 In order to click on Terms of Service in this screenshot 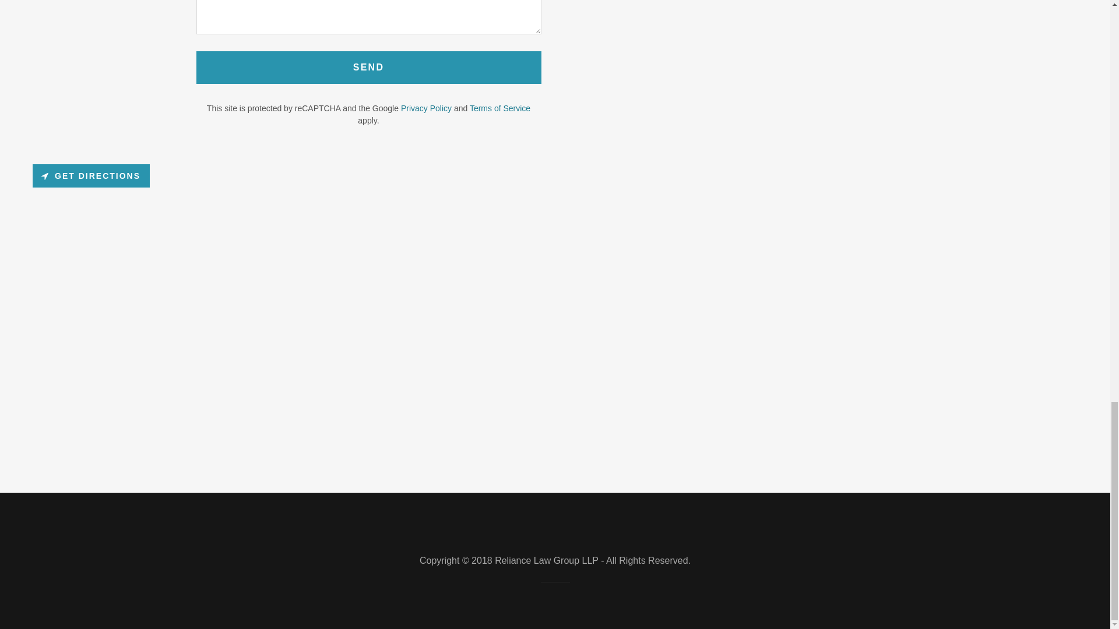, I will do `click(500, 108)`.